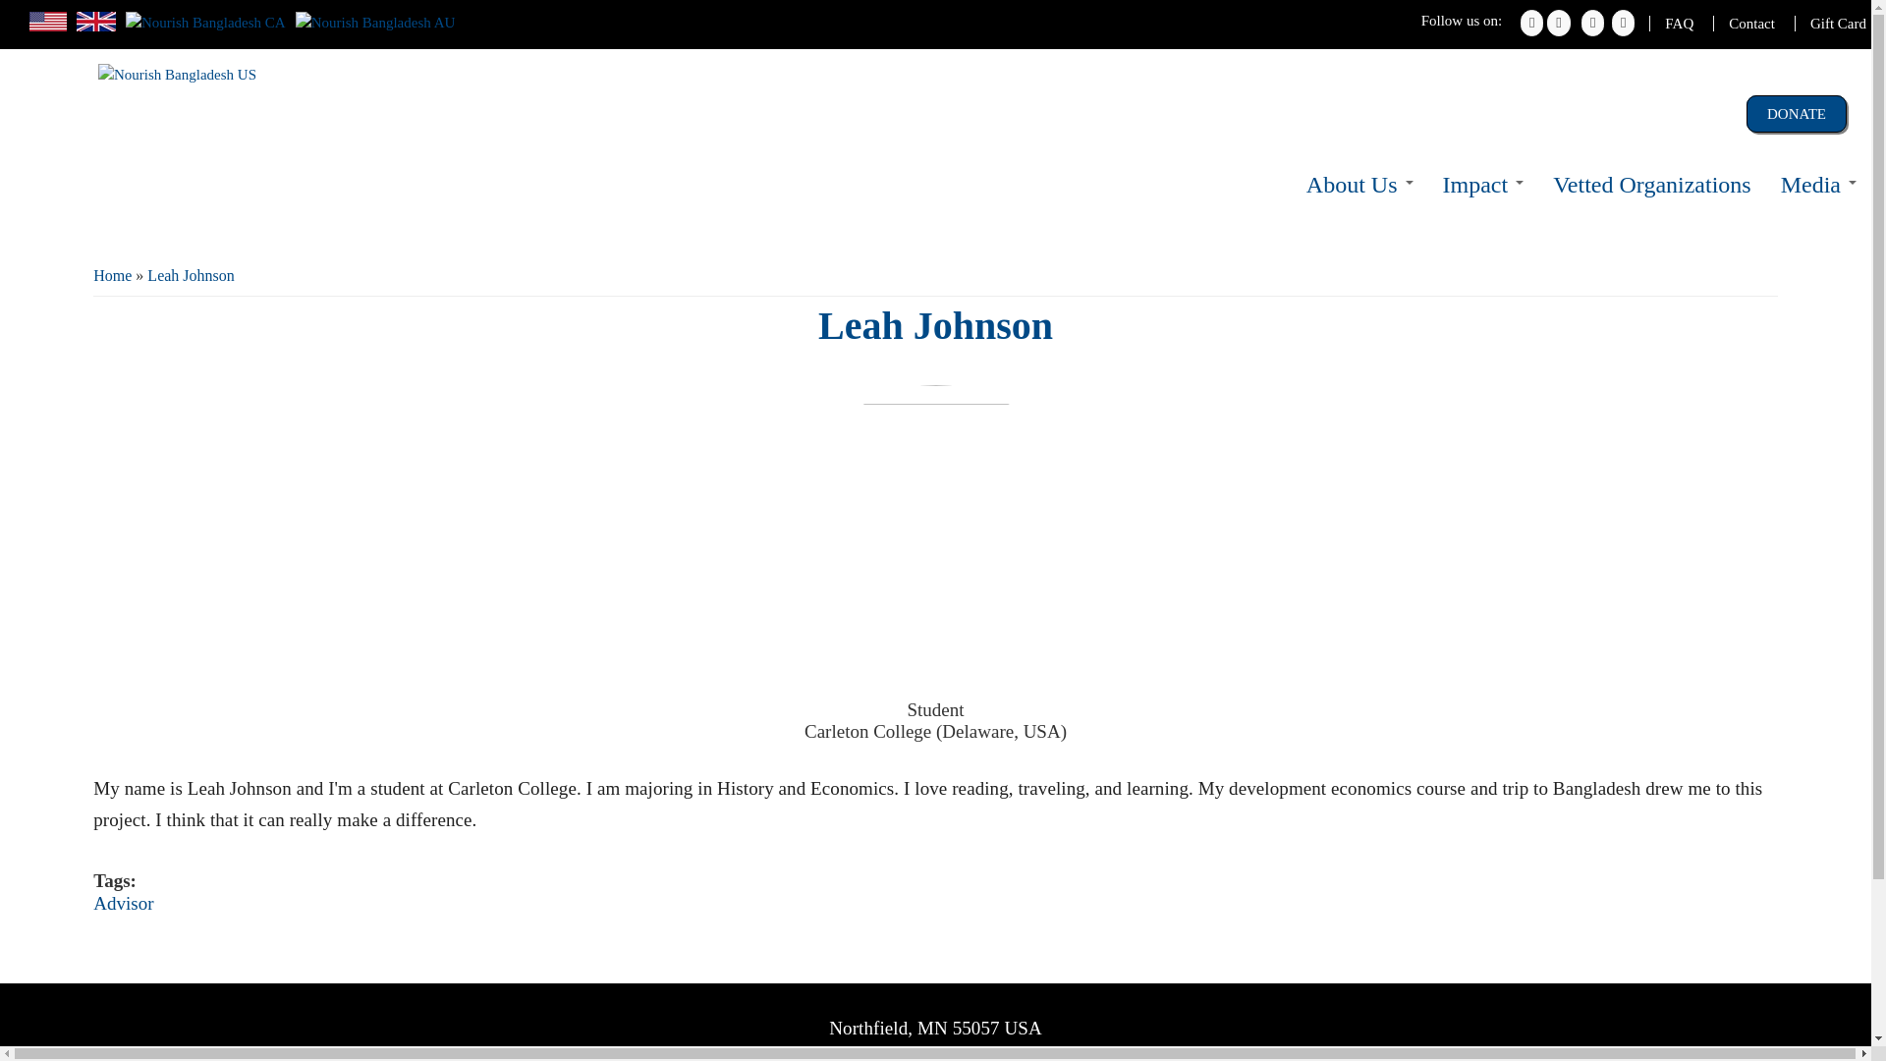  What do you see at coordinates (1796, 114) in the screenshot?
I see `DONATE` at bounding box center [1796, 114].